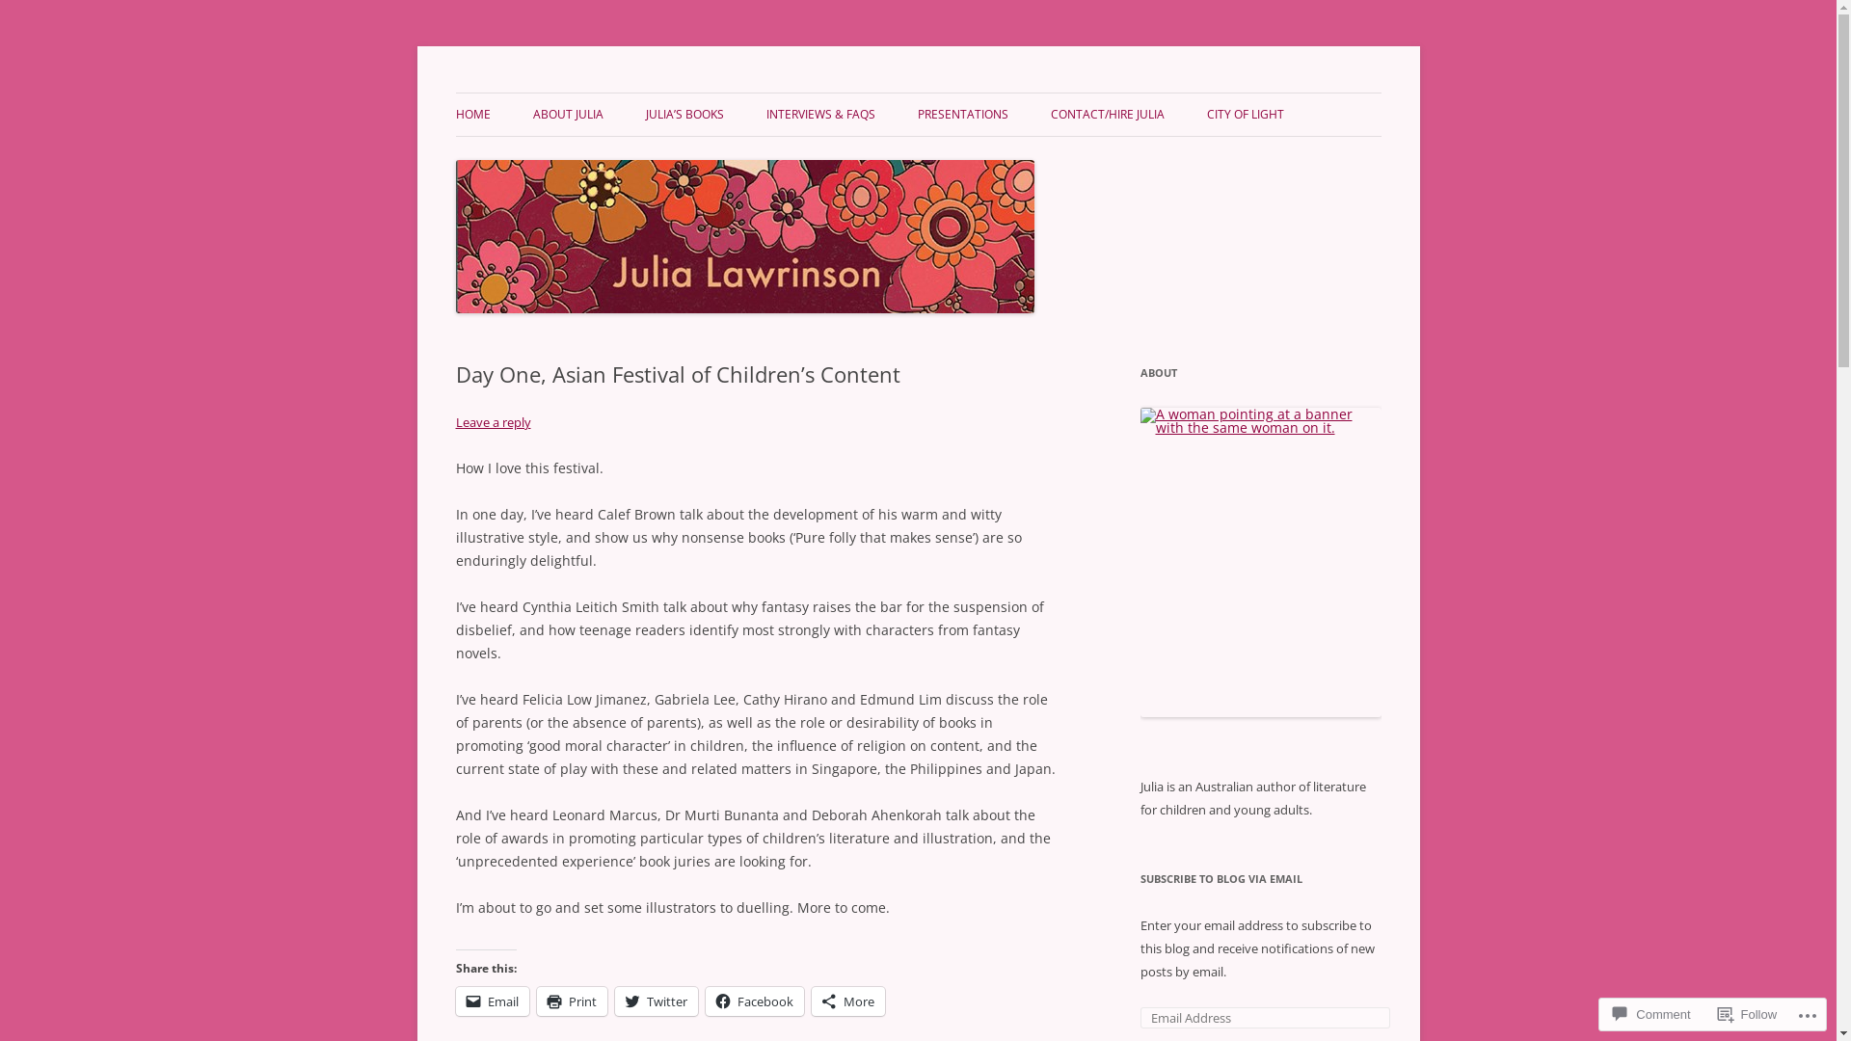 The width and height of the screenshot is (1851, 1041). I want to click on ABOUT JULIA, so click(567, 115).